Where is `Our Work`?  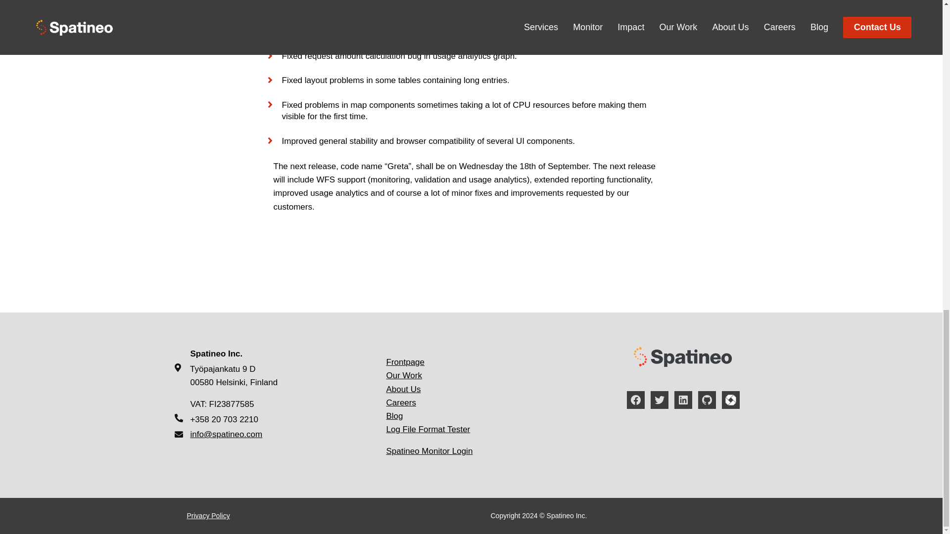
Our Work is located at coordinates (404, 375).